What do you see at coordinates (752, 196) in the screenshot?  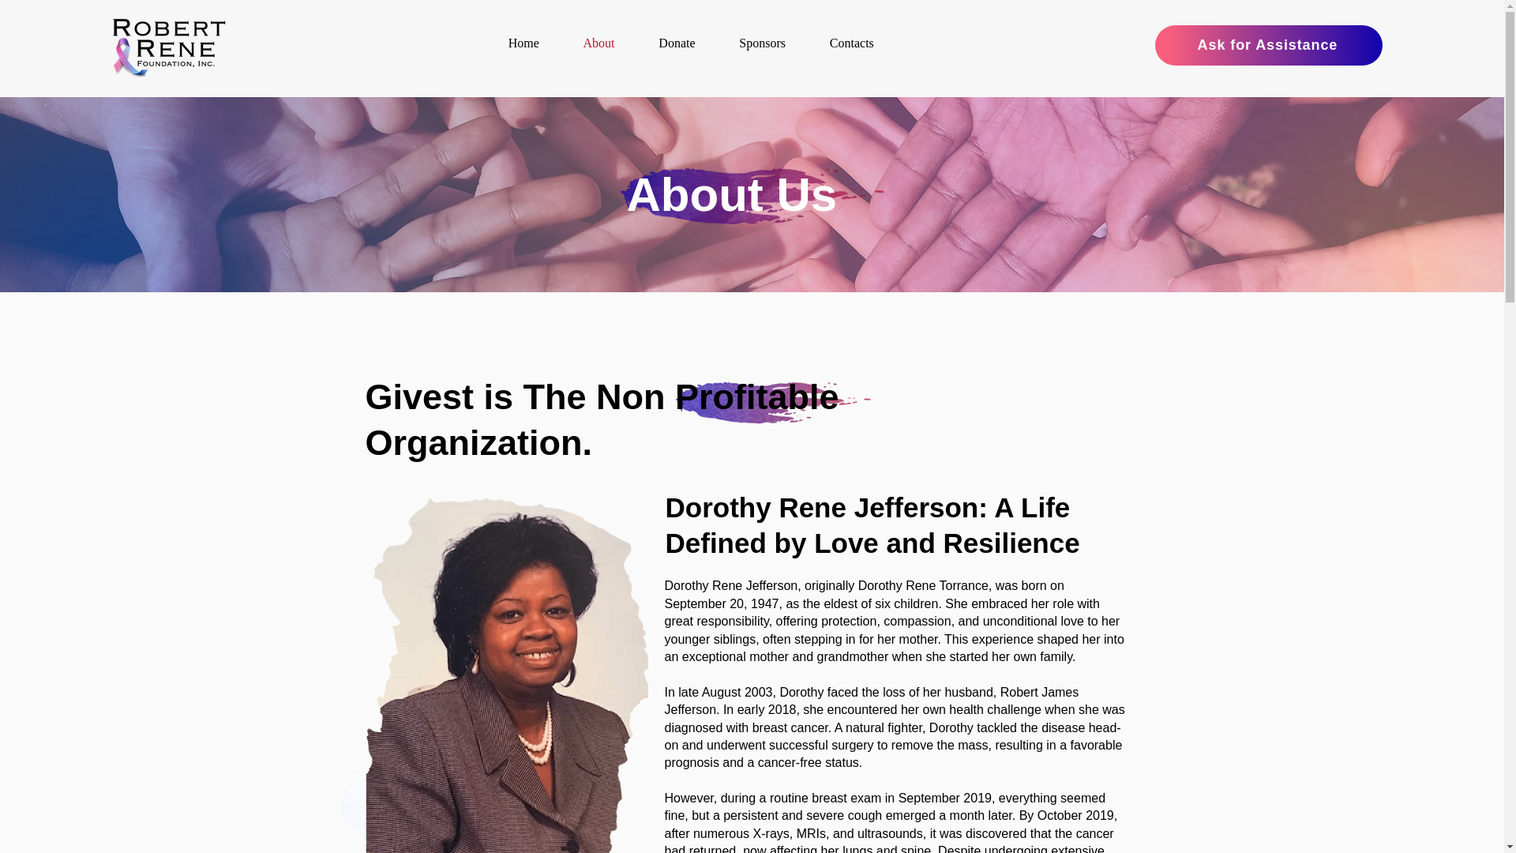 I see `banner-title-shape.png` at bounding box center [752, 196].